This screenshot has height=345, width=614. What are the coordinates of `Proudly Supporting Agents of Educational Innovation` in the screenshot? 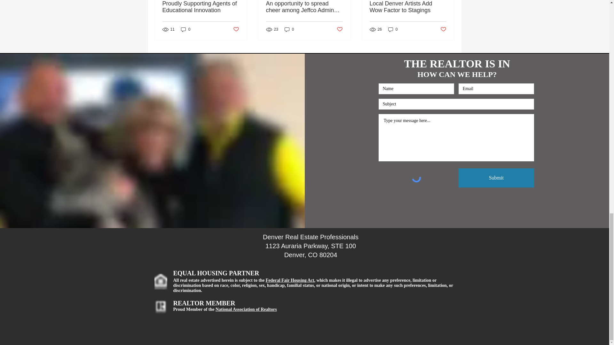 It's located at (201, 7).